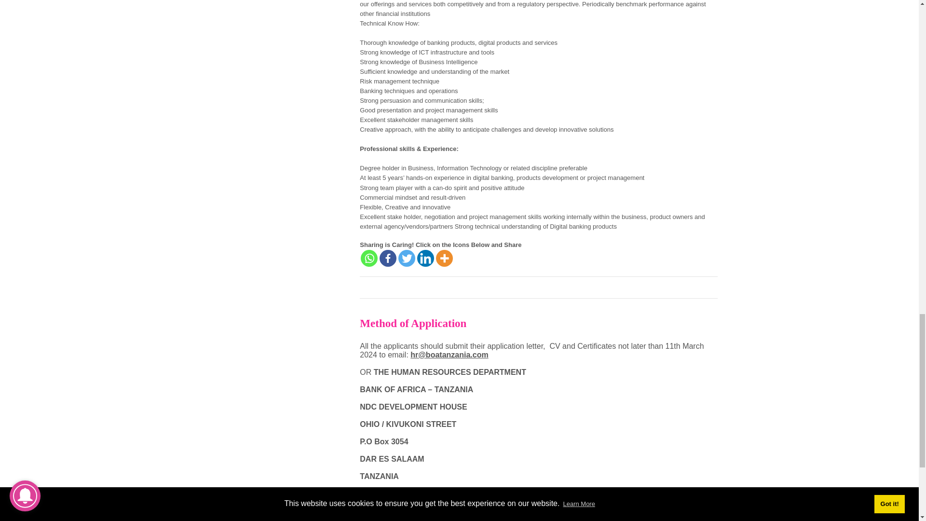  I want to click on Linkedin, so click(425, 258).